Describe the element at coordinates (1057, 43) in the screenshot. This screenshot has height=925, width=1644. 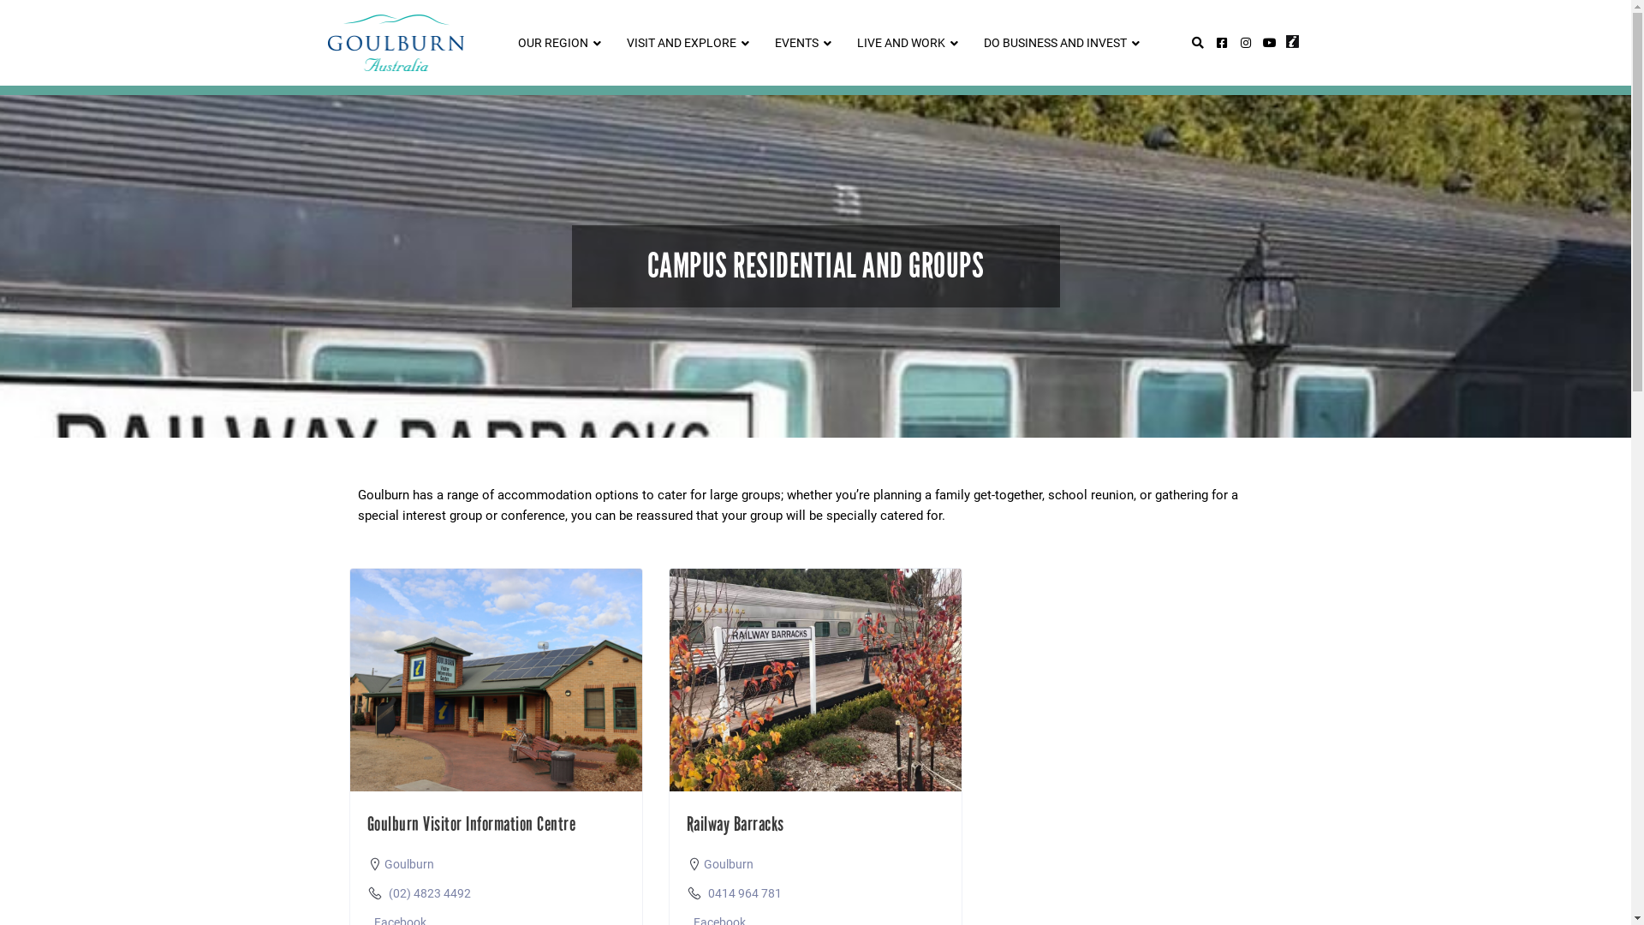
I see `DO BUSINESS AND INVEST` at that location.